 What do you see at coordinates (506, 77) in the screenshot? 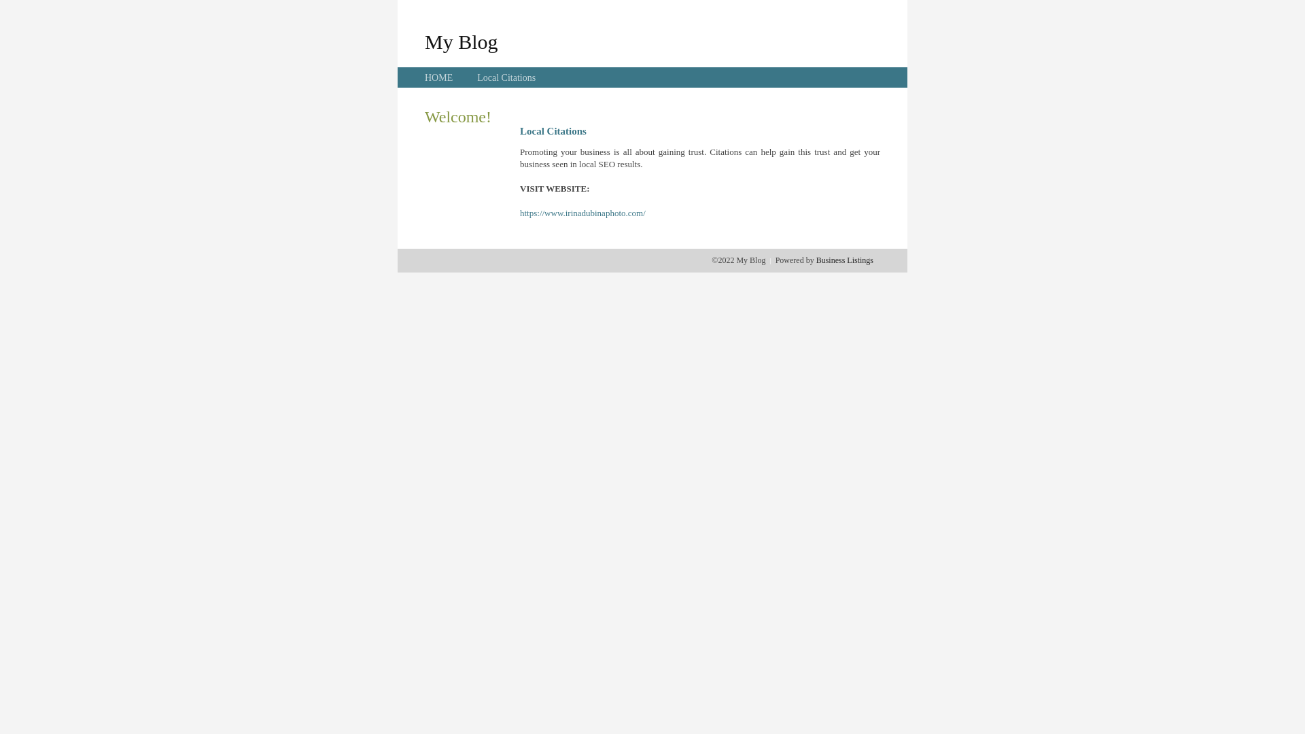
I see `Local Citations` at bounding box center [506, 77].